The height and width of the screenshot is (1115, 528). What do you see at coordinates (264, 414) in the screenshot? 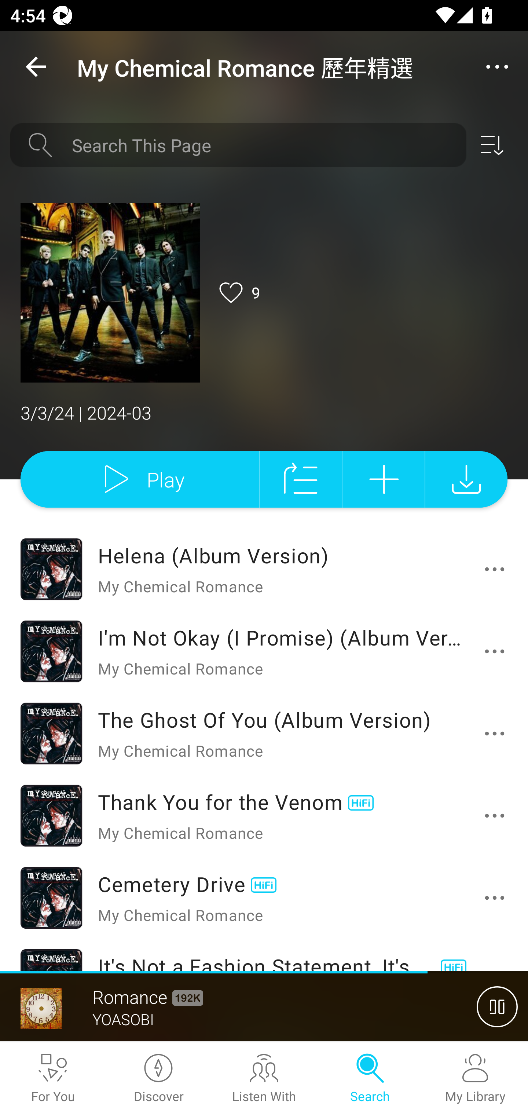
I see `3/3/24 | 2024-03` at bounding box center [264, 414].